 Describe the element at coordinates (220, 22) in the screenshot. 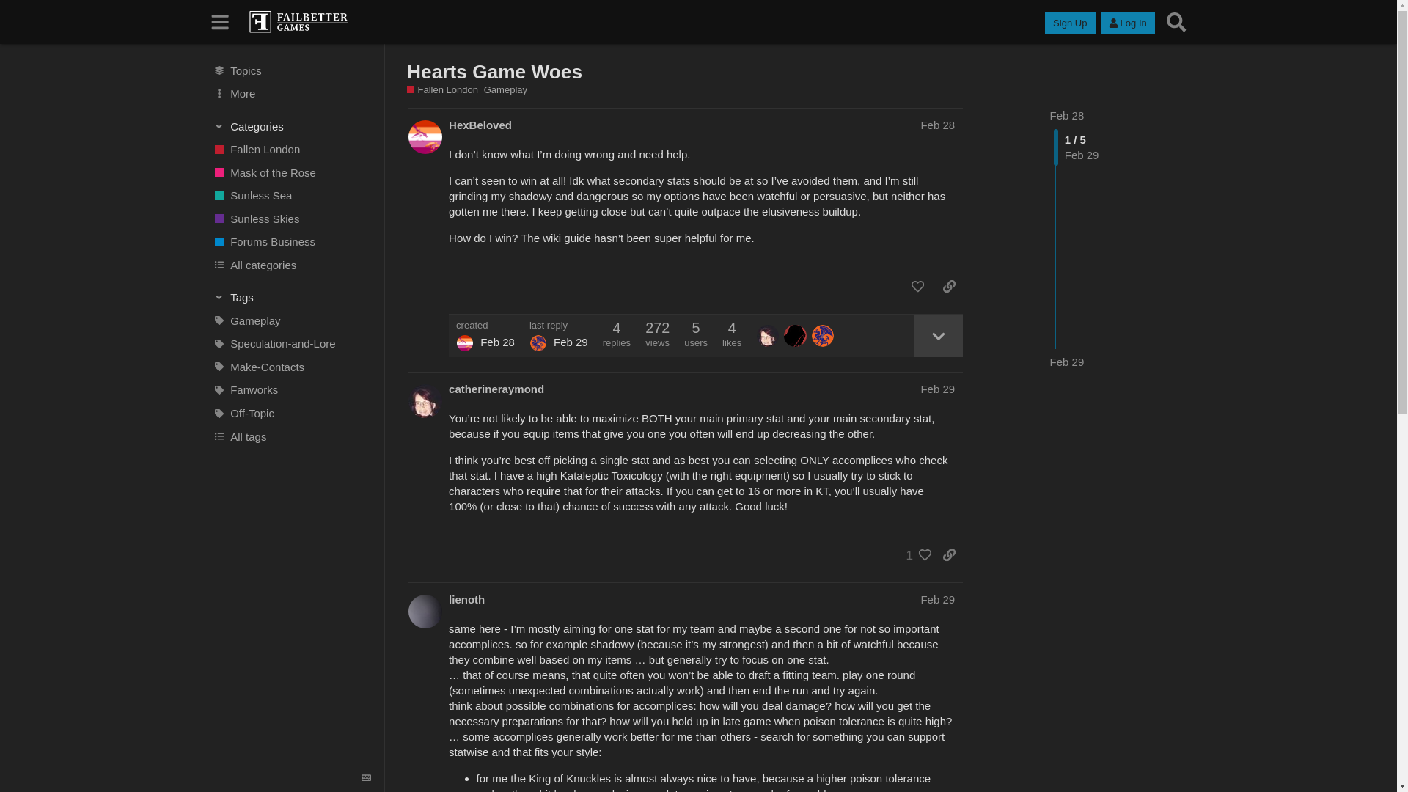

I see `Sidebar` at that location.